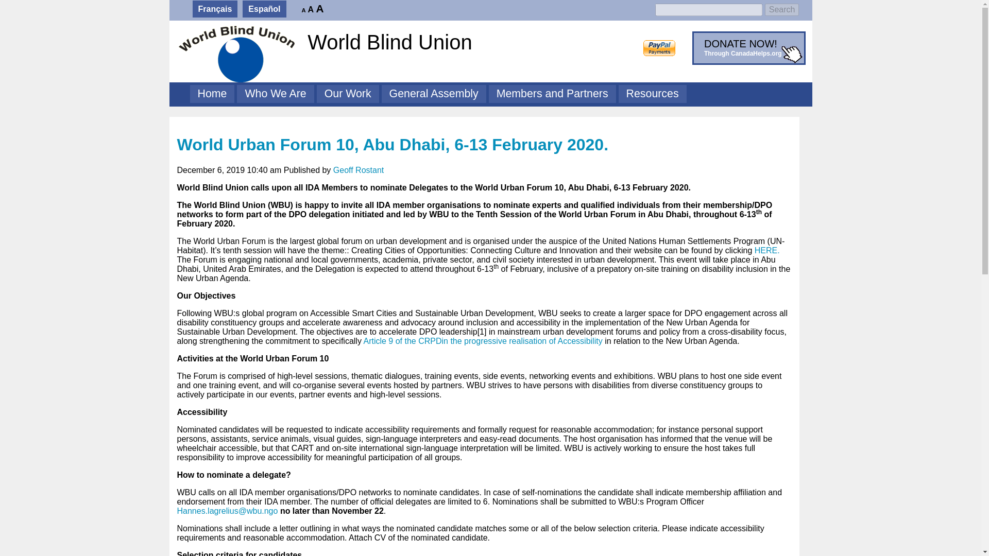  What do you see at coordinates (212, 94) in the screenshot?
I see `World Urban Forum 10, Abu Dhabi, 6-13 February 2020.` at bounding box center [212, 94].